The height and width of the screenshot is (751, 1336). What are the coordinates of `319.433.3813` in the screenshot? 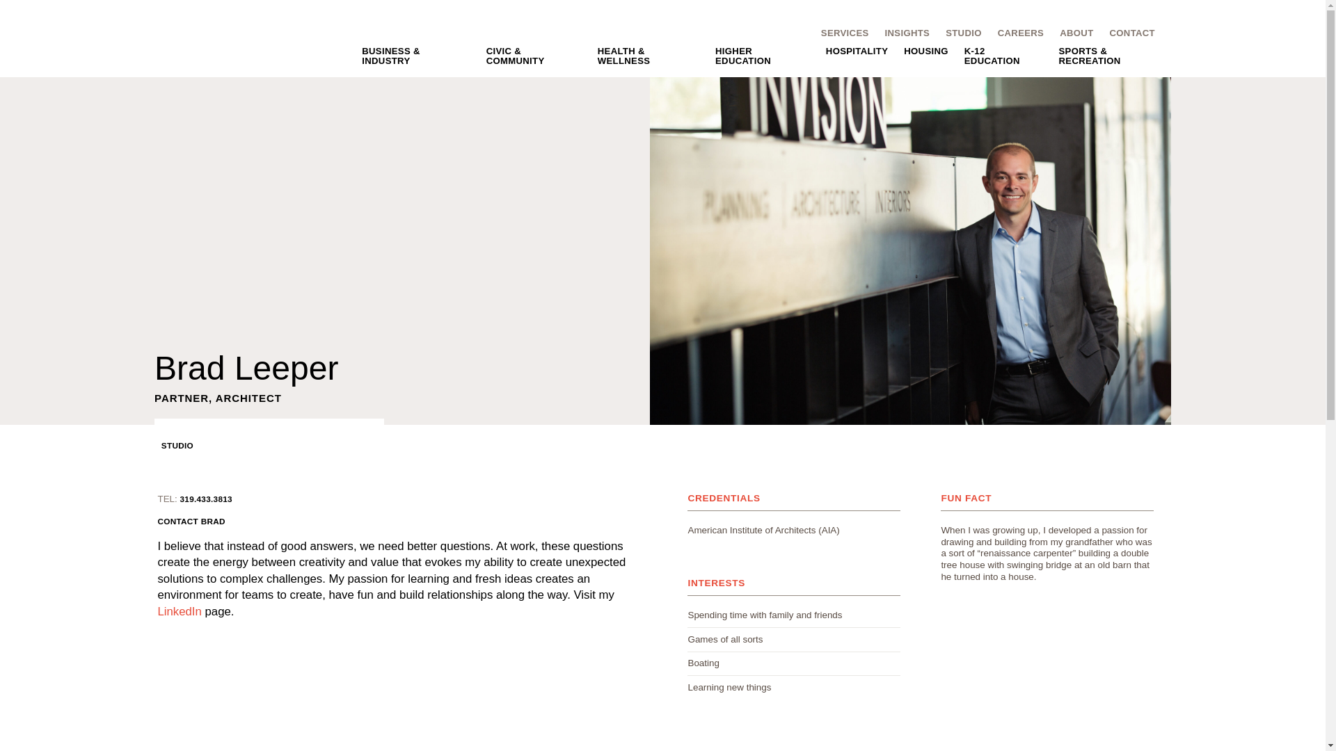 It's located at (205, 498).